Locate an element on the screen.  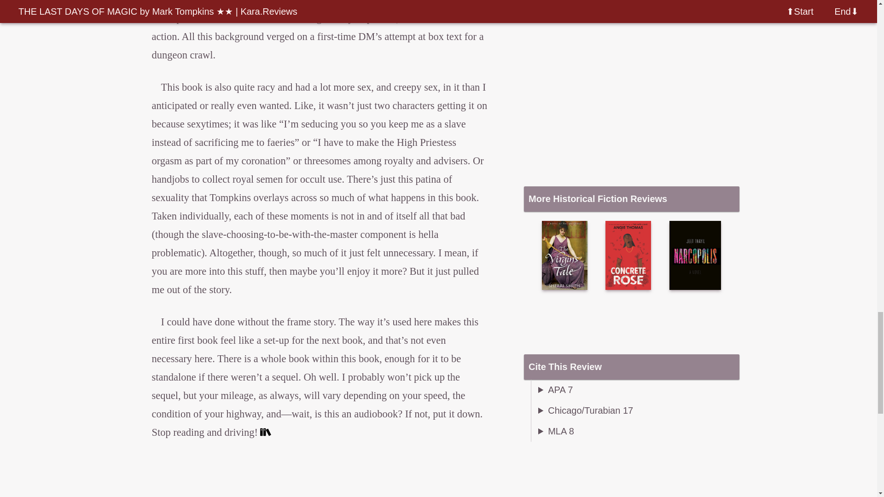
The Virgin's Tale by Sherri Smith is located at coordinates (564, 255).